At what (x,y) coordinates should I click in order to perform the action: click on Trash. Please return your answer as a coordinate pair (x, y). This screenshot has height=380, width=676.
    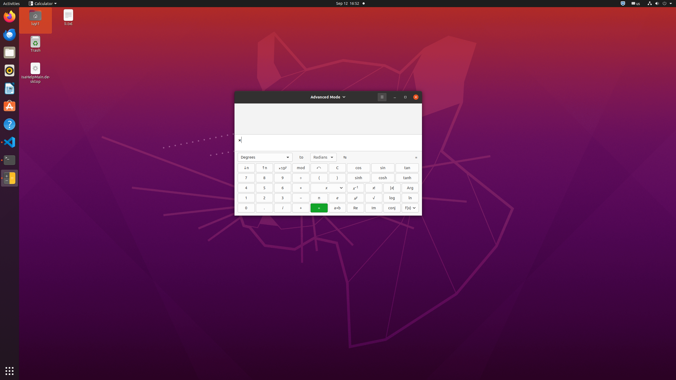
    Looking at the image, I should click on (35, 50).